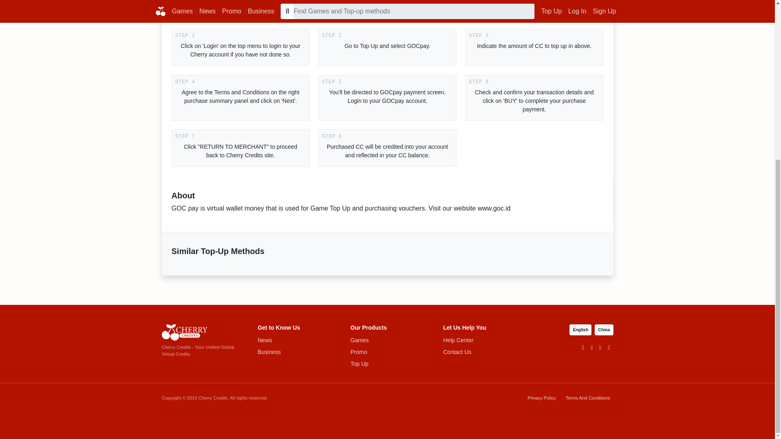  I want to click on News, so click(295, 340).